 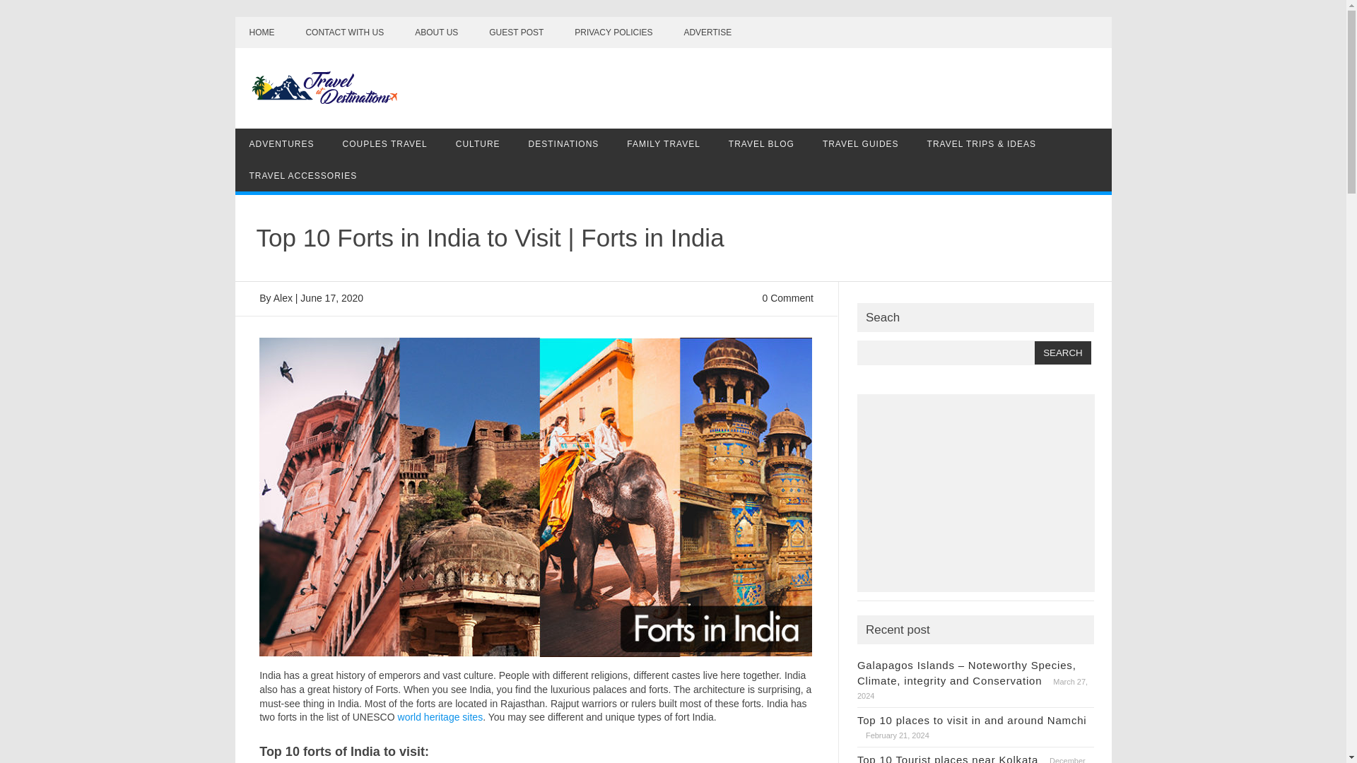 What do you see at coordinates (281, 144) in the screenshot?
I see `ADVENTURES` at bounding box center [281, 144].